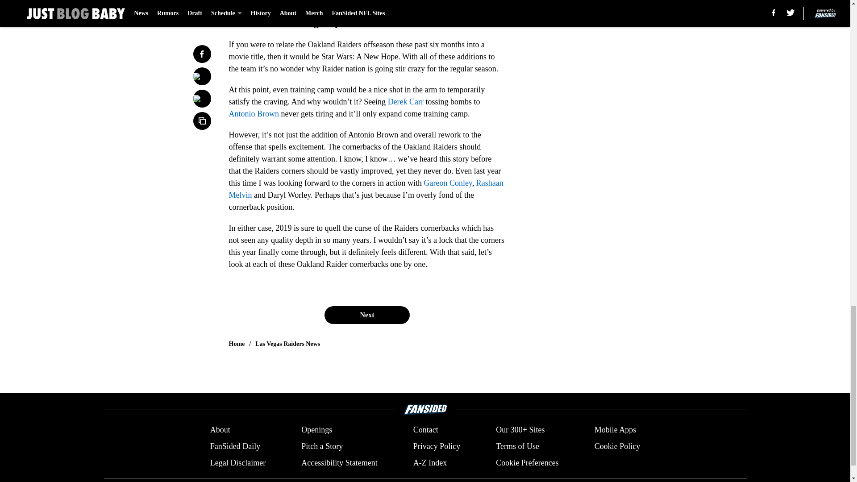 This screenshot has height=482, width=857. I want to click on About, so click(220, 430).